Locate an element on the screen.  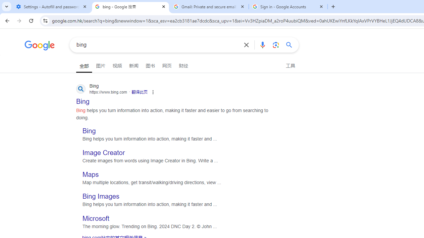
Sign in - Google Accounts is located at coordinates (288, 7).